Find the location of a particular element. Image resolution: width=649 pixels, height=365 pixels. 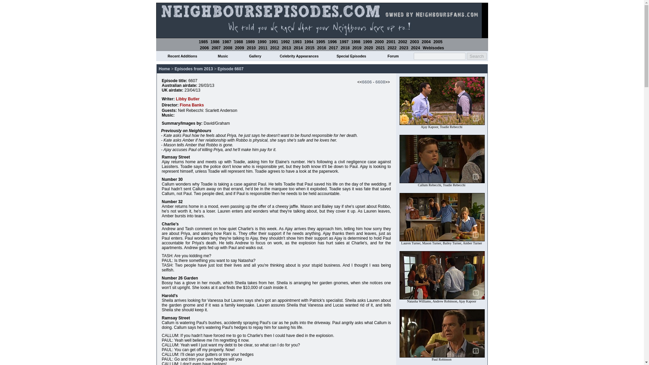

2004 is located at coordinates (426, 42).